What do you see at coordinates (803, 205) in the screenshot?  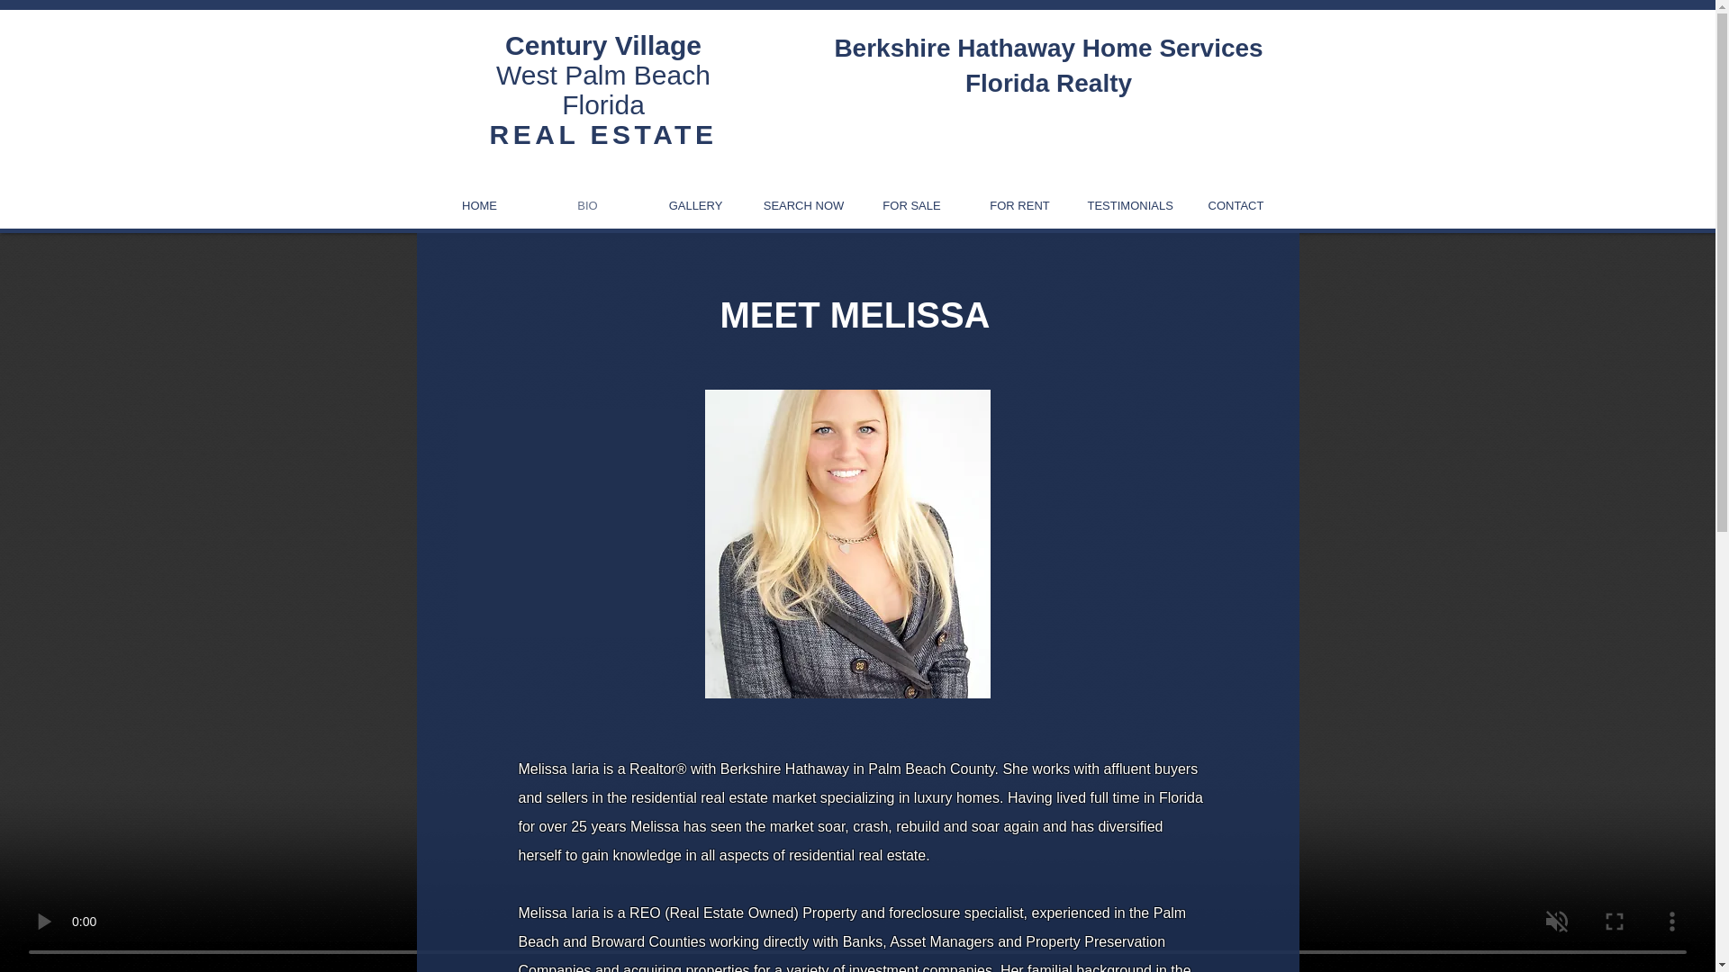 I see `HOME` at bounding box center [803, 205].